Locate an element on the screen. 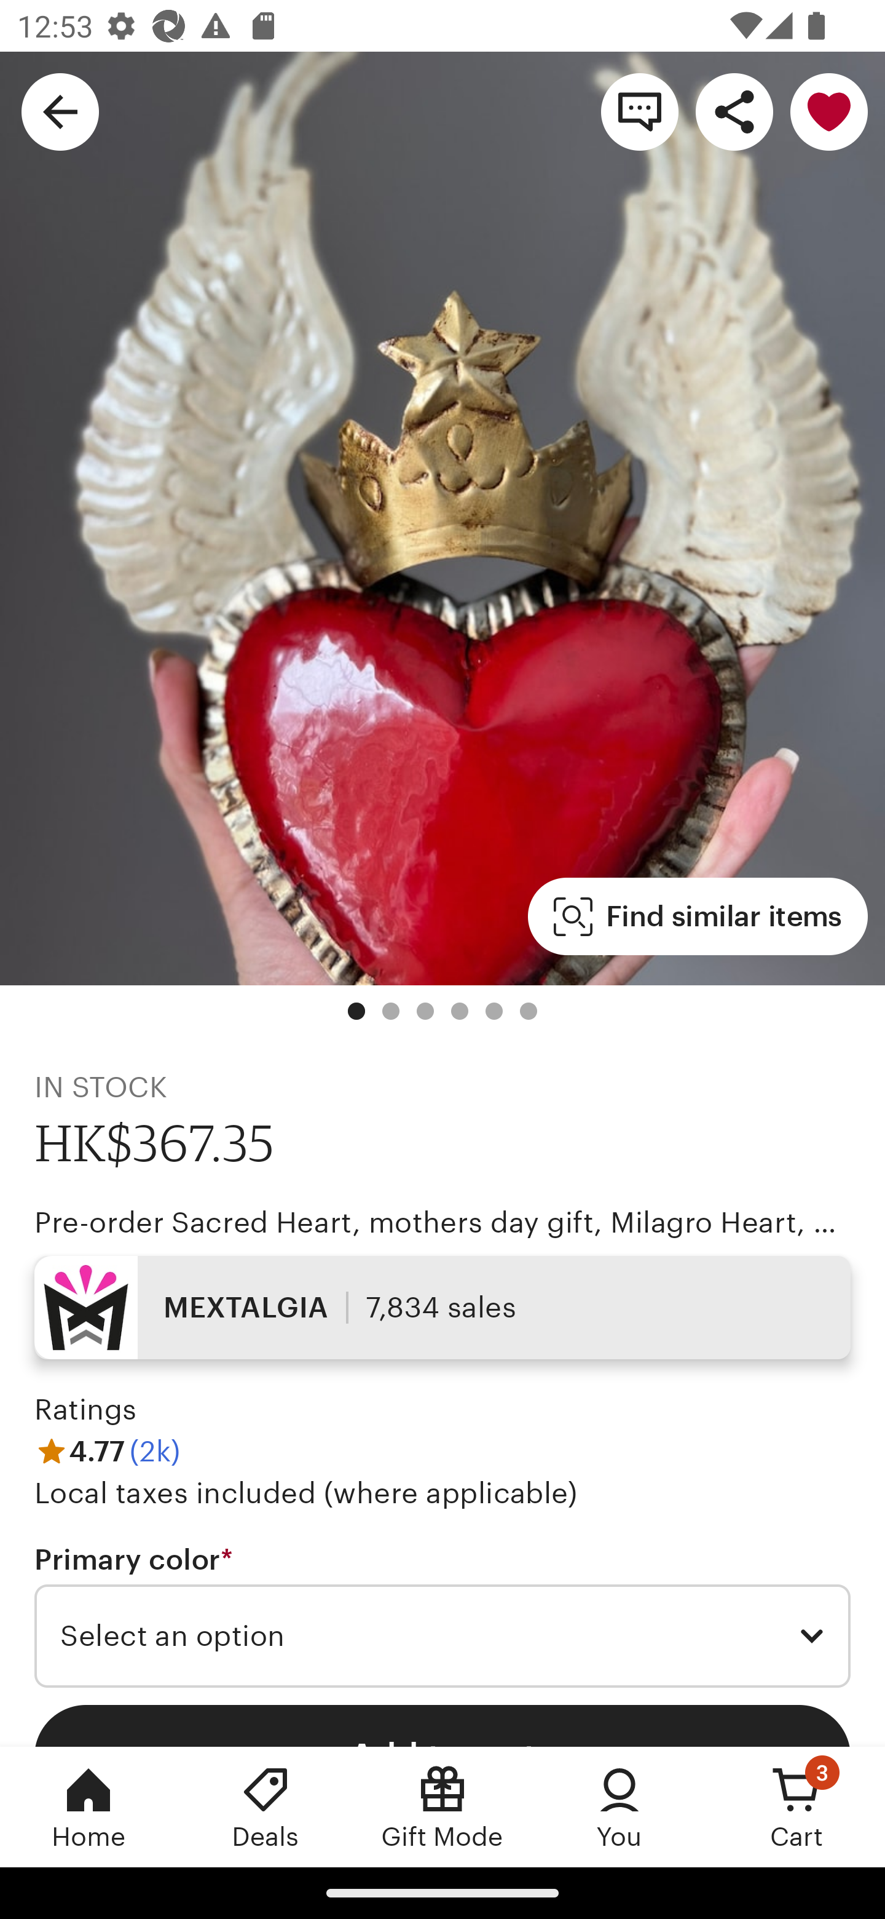 Image resolution: width=885 pixels, height=1919 pixels. You is located at coordinates (619, 1806).